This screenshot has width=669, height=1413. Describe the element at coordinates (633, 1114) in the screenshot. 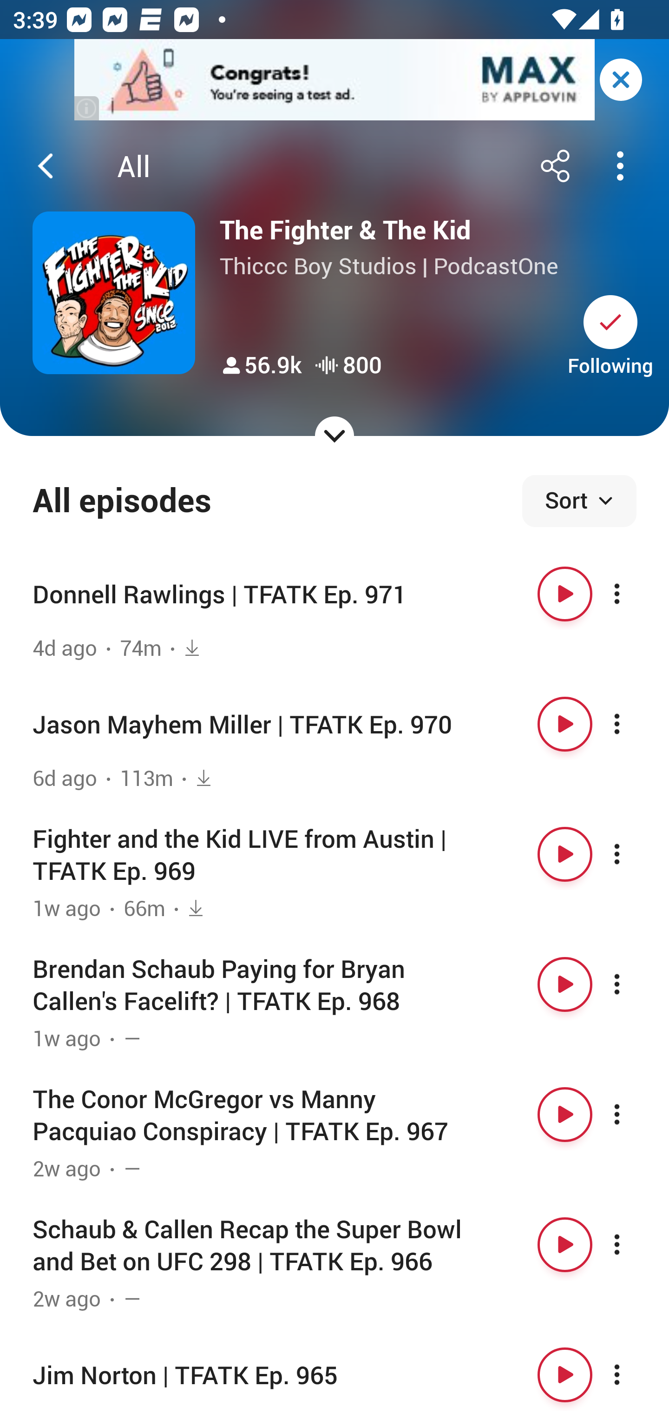

I see `More options` at that location.